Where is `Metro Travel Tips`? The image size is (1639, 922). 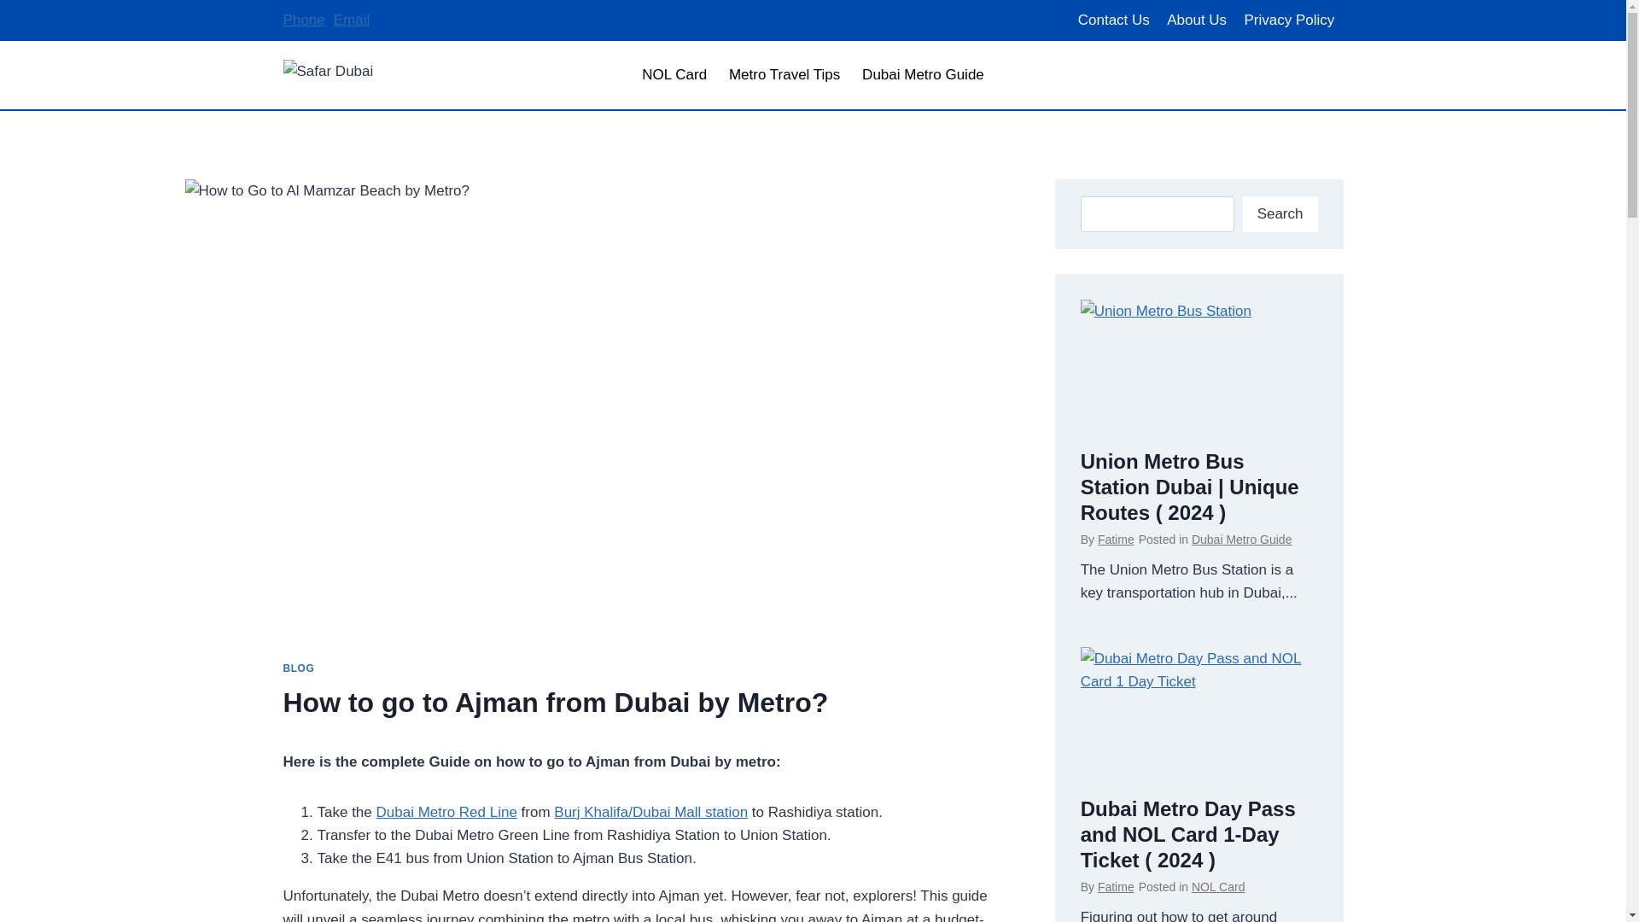 Metro Travel Tips is located at coordinates (784, 75).